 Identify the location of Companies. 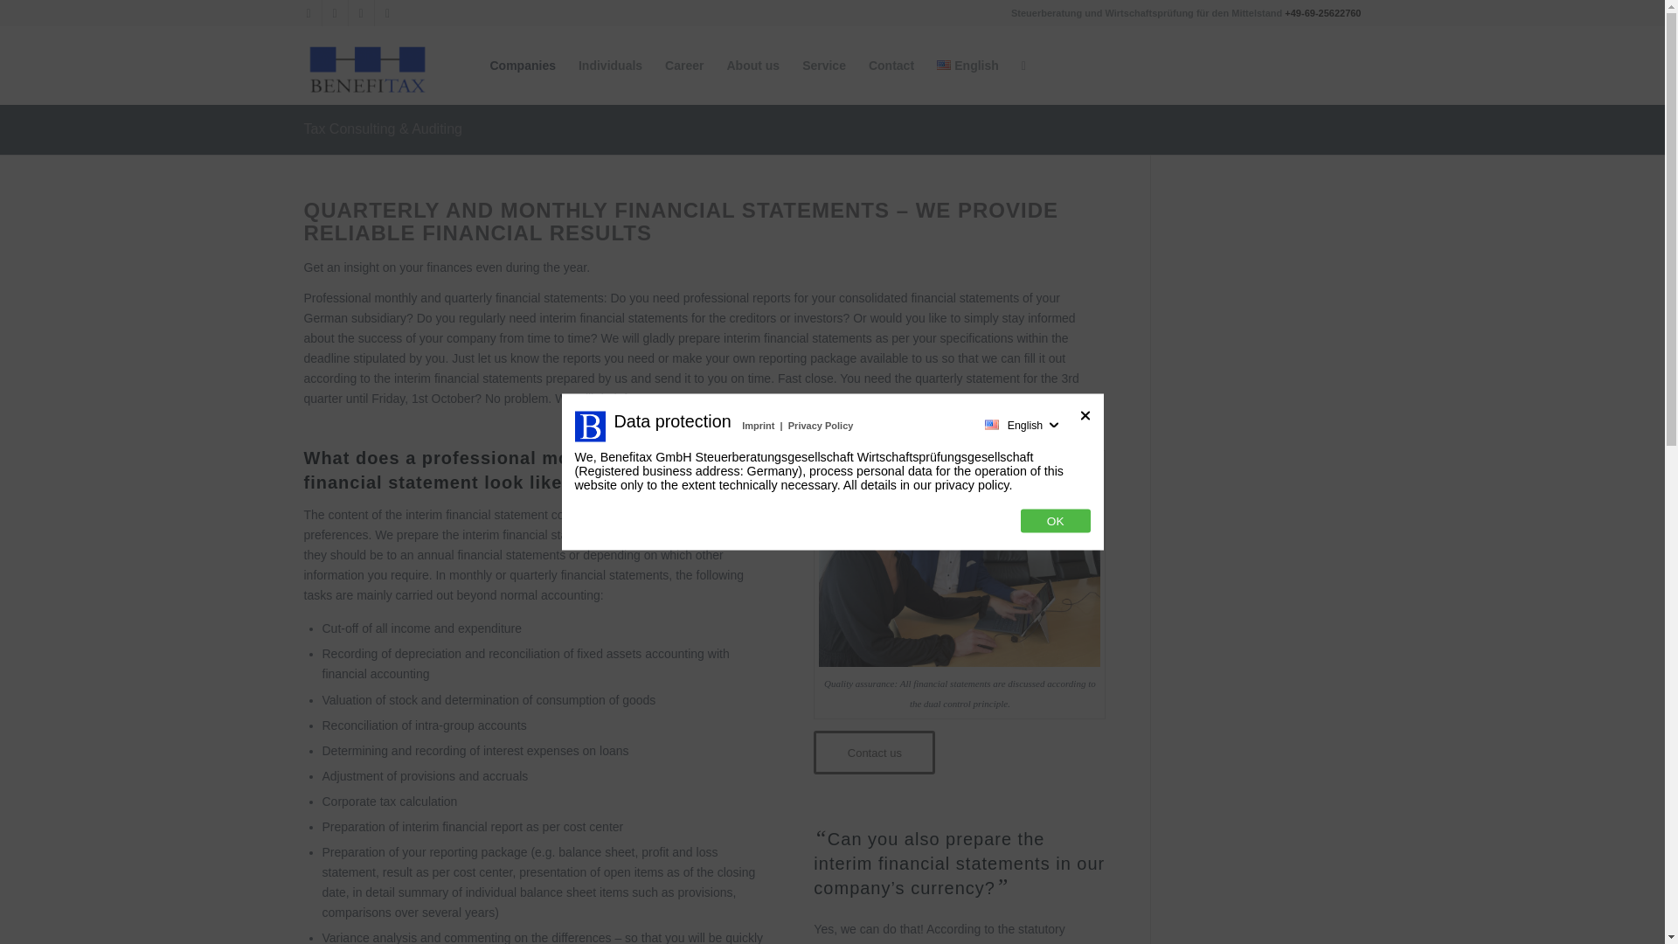
(523, 65).